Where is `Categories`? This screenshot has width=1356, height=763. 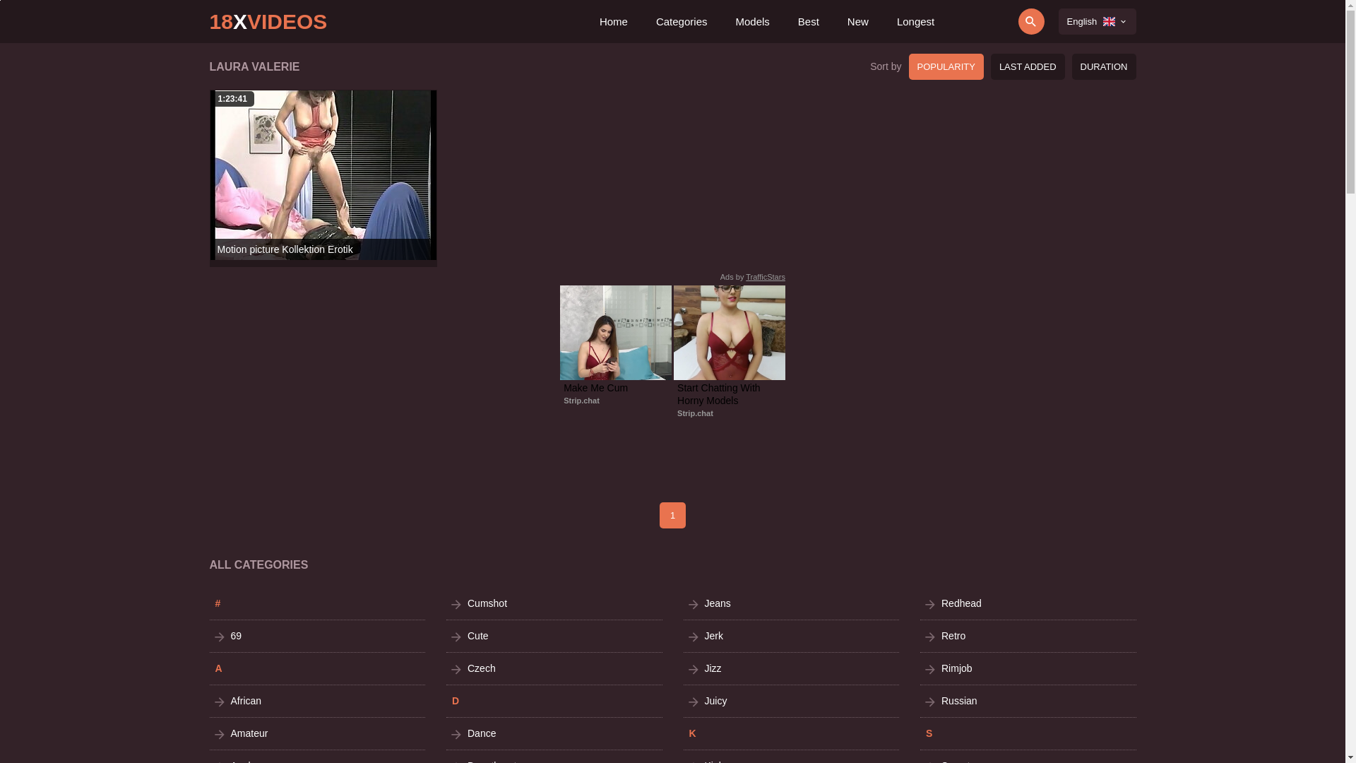
Categories is located at coordinates (682, 21).